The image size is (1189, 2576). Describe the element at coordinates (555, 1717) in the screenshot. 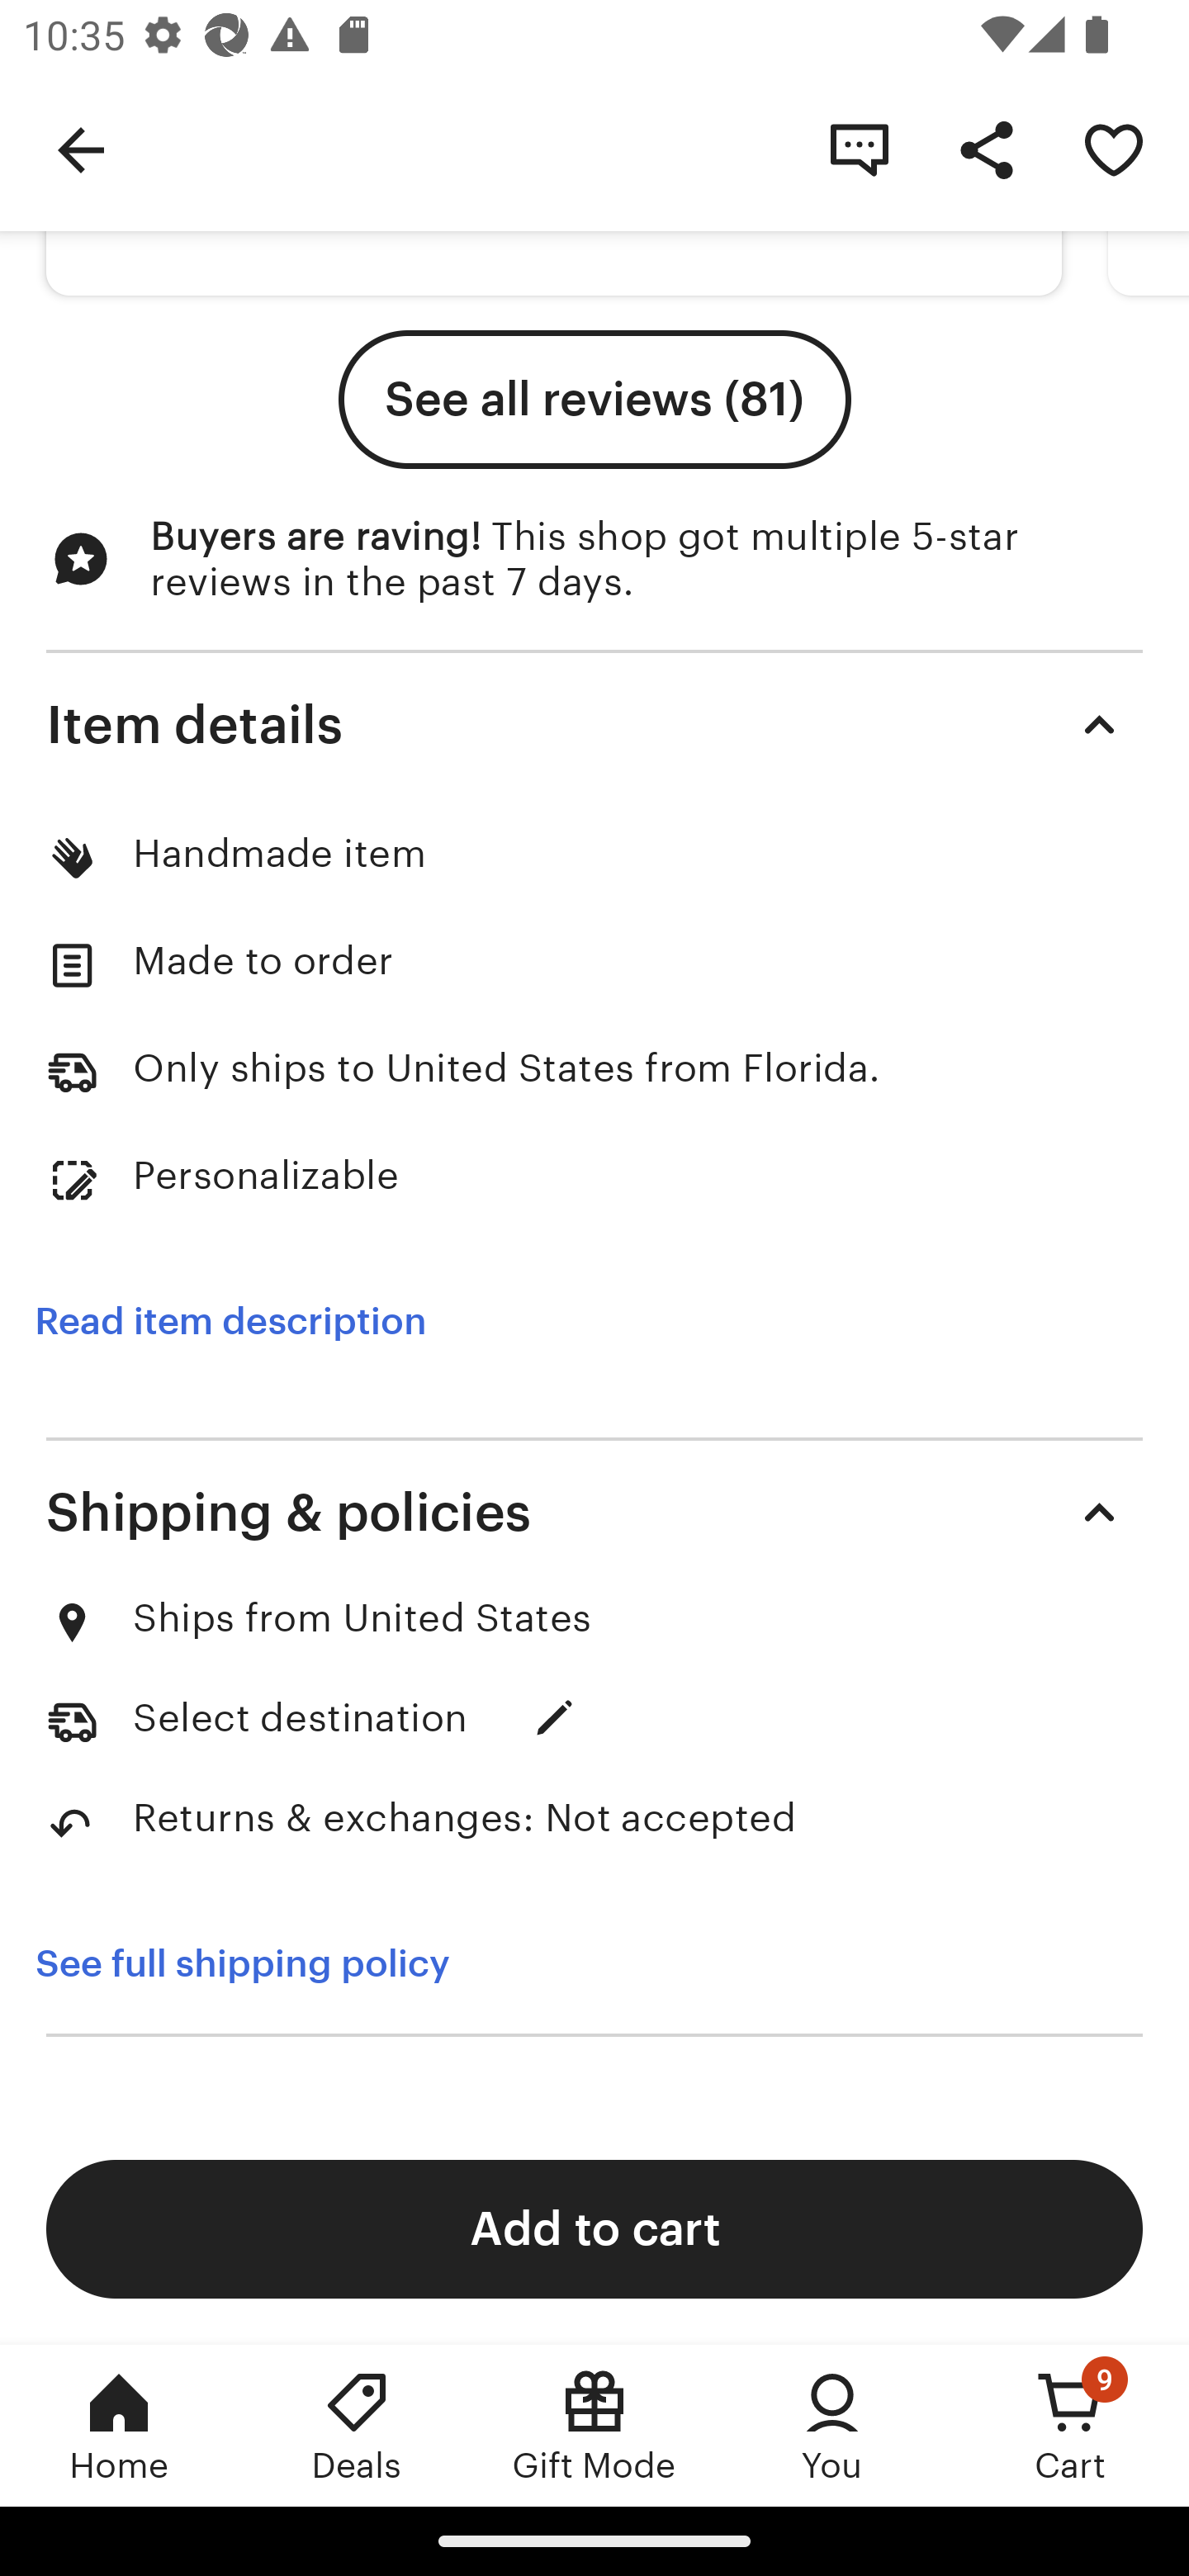

I see `Update` at that location.